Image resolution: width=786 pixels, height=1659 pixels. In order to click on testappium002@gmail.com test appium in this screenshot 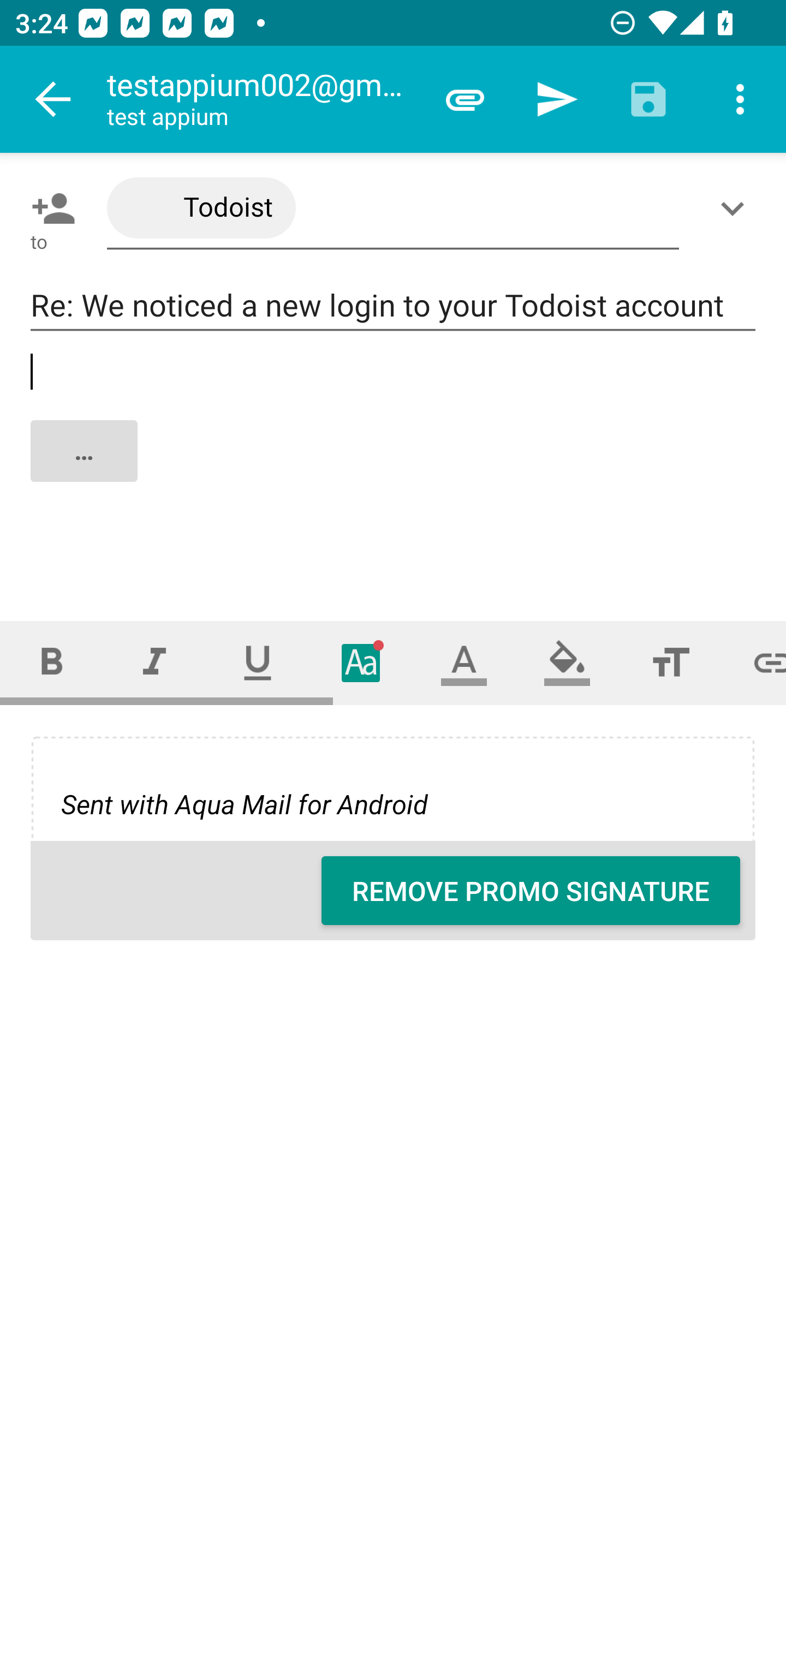, I will do `click(263, 99)`.